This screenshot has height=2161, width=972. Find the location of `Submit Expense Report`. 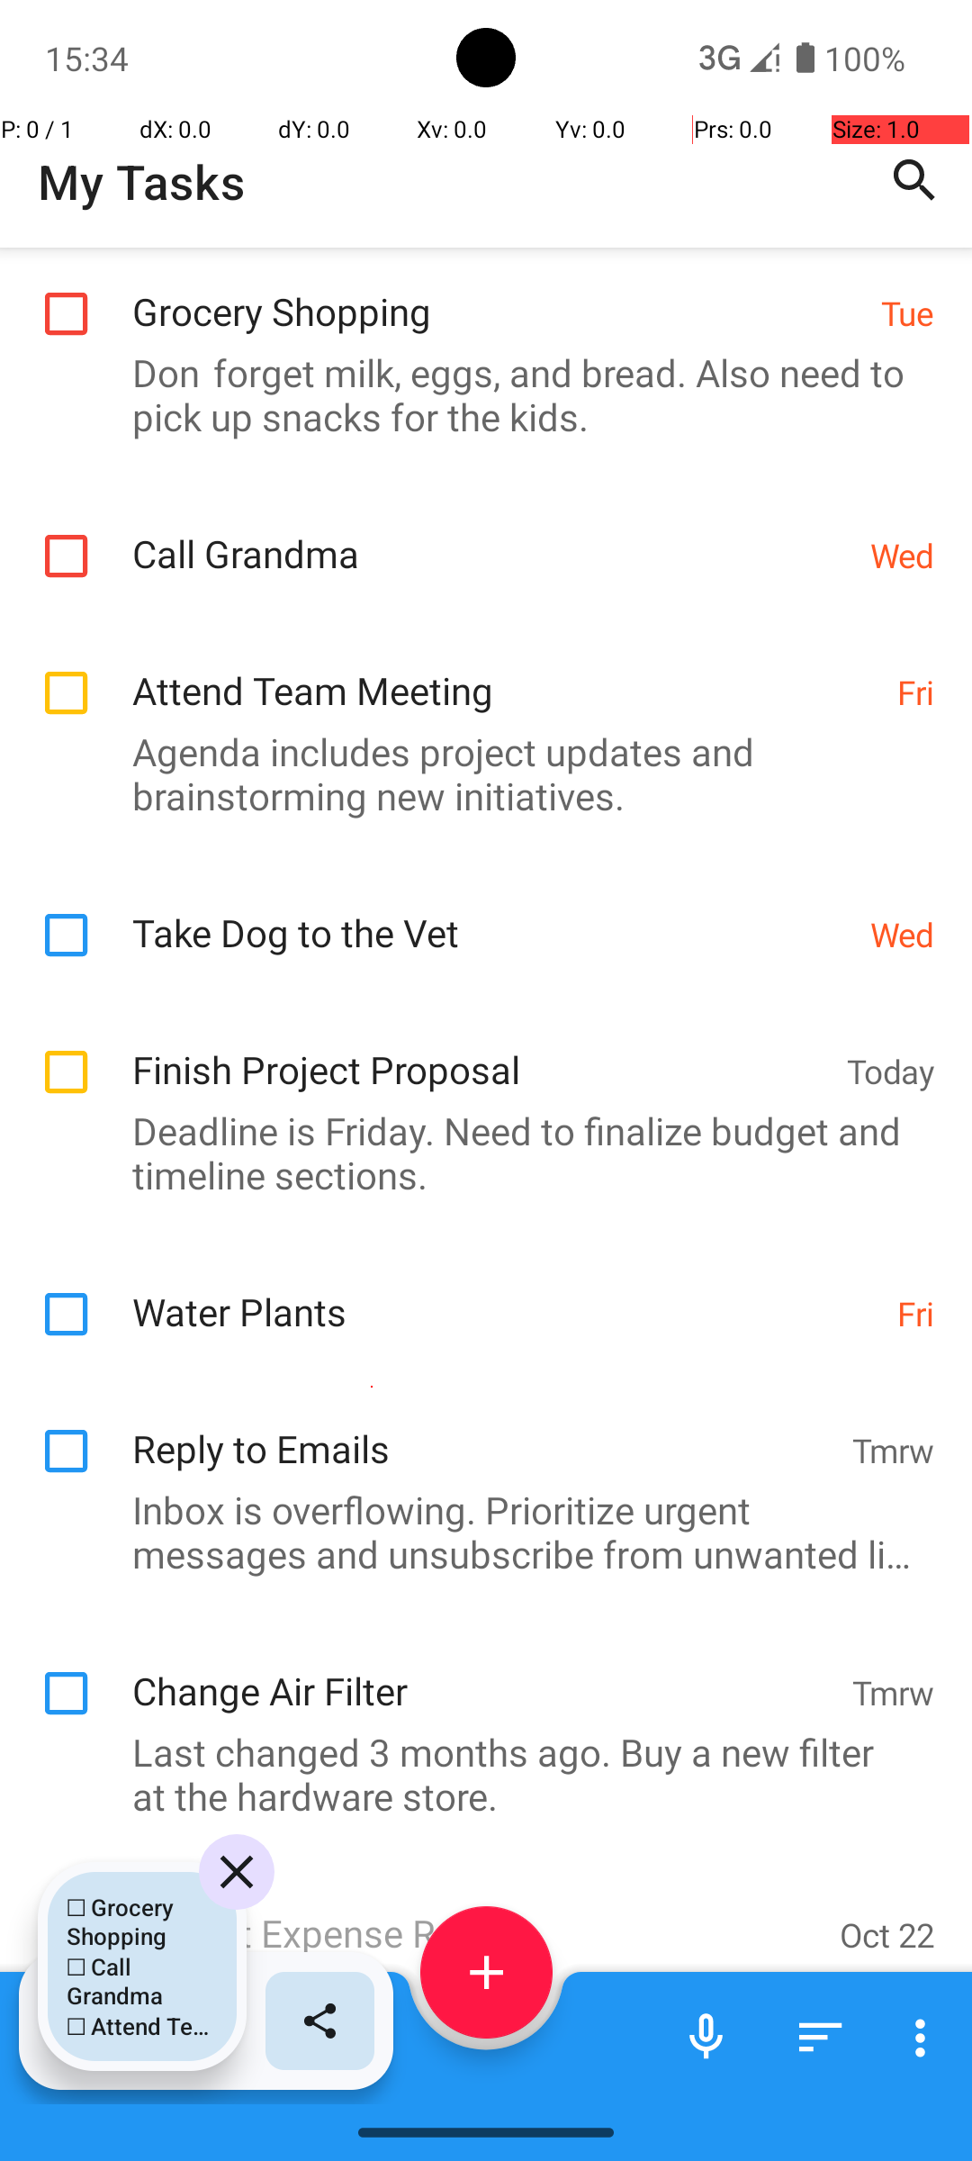

Submit Expense Report is located at coordinates (477, 1914).